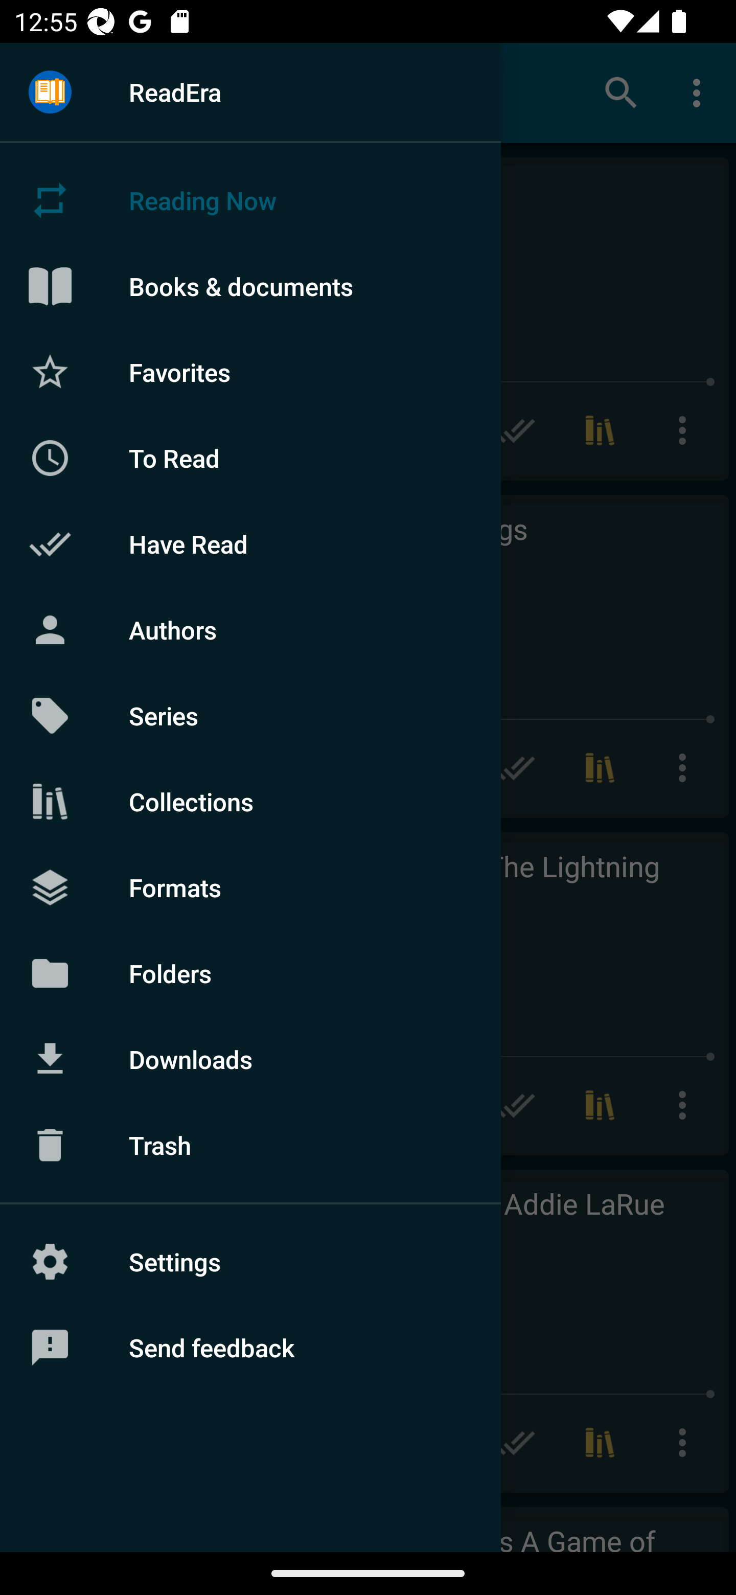  Describe the element at coordinates (250, 886) in the screenshot. I see `Formats` at that location.